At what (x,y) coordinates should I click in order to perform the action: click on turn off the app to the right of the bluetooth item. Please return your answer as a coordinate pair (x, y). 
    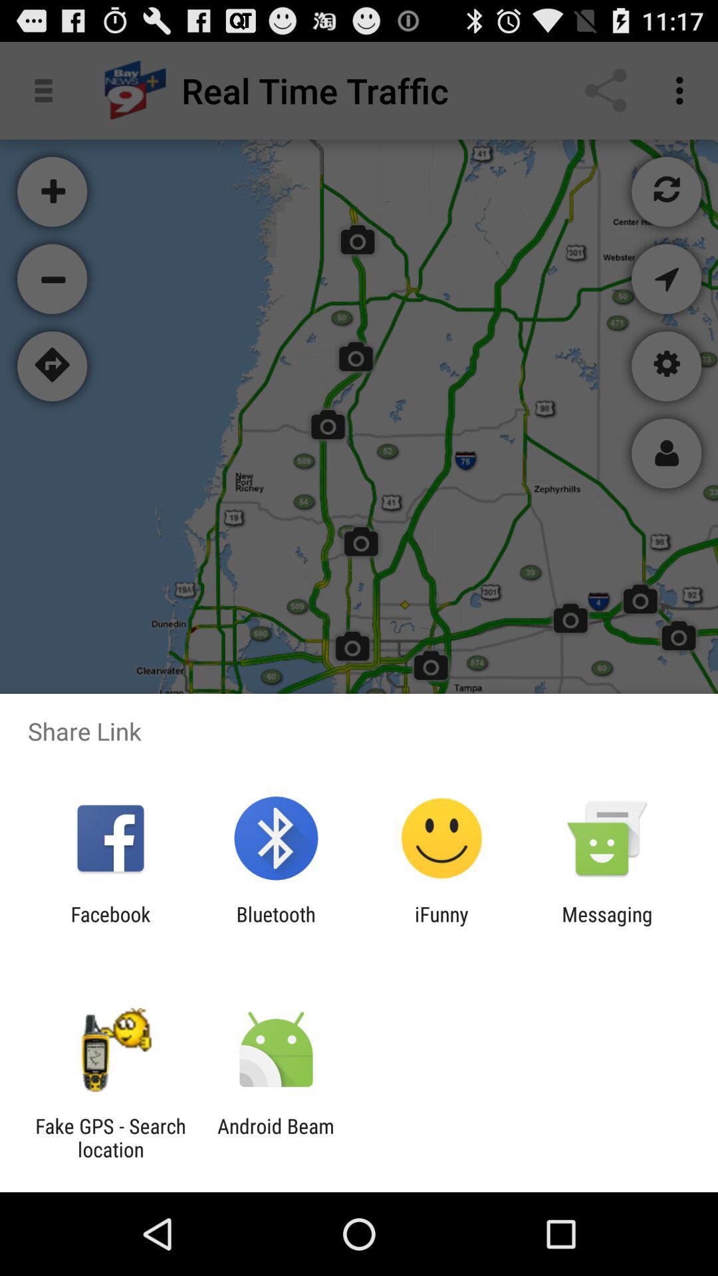
    Looking at the image, I should click on (441, 926).